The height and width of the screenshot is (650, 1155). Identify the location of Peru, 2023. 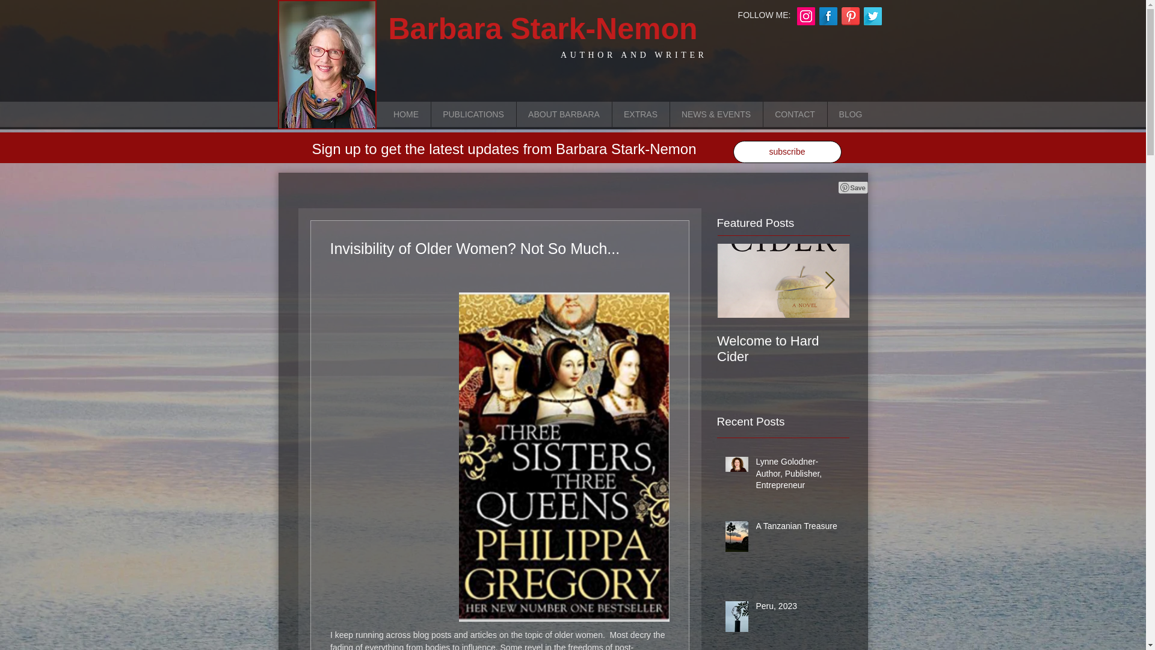
(798, 609).